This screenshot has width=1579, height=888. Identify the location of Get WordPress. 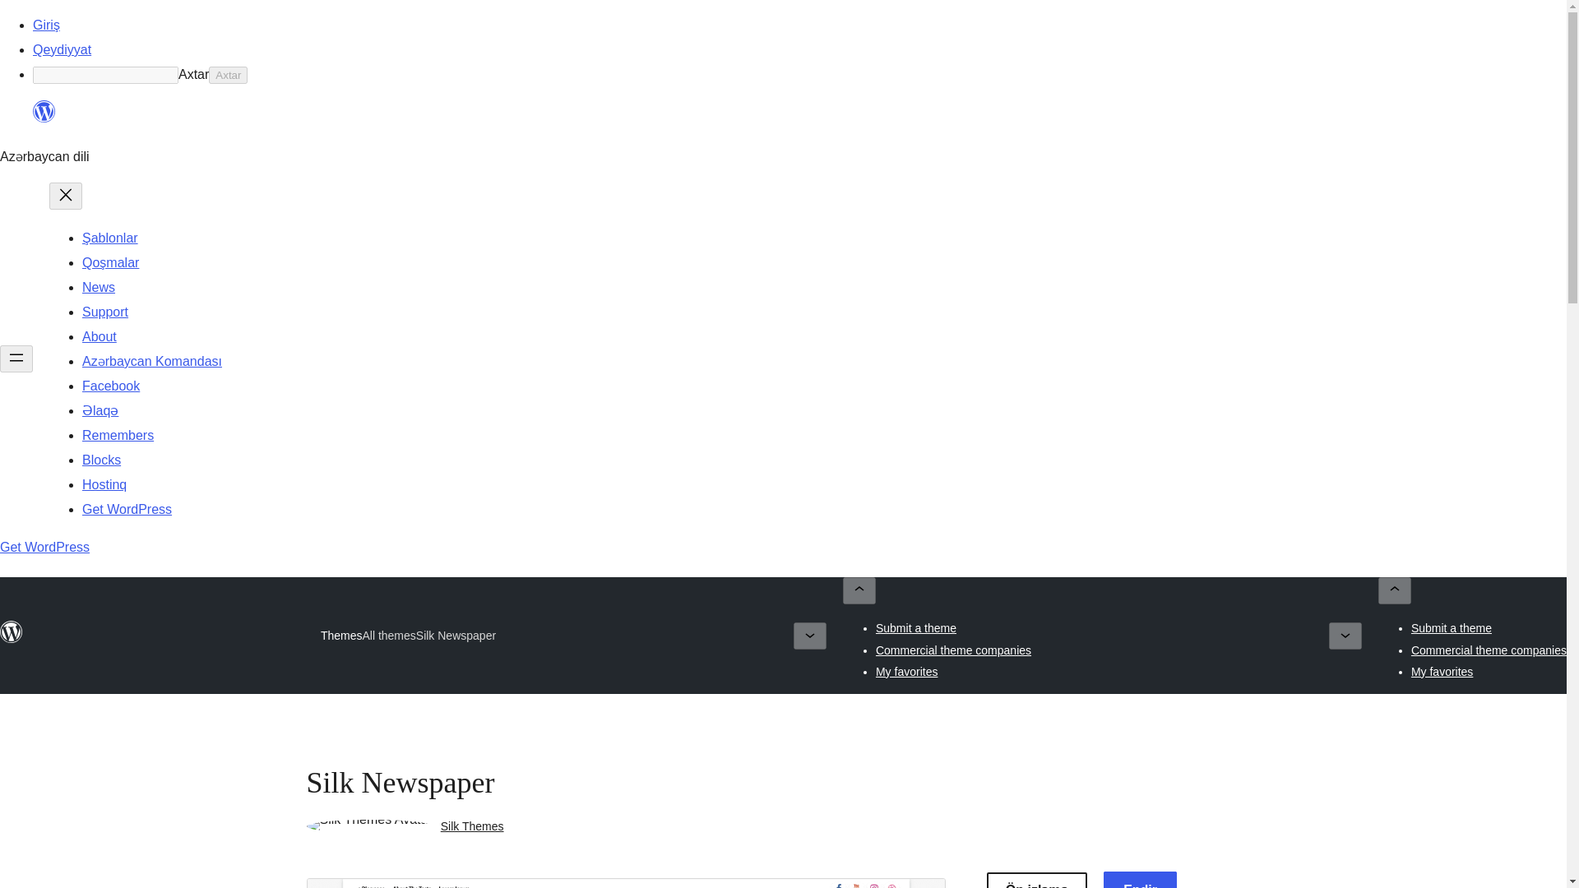
(44, 546).